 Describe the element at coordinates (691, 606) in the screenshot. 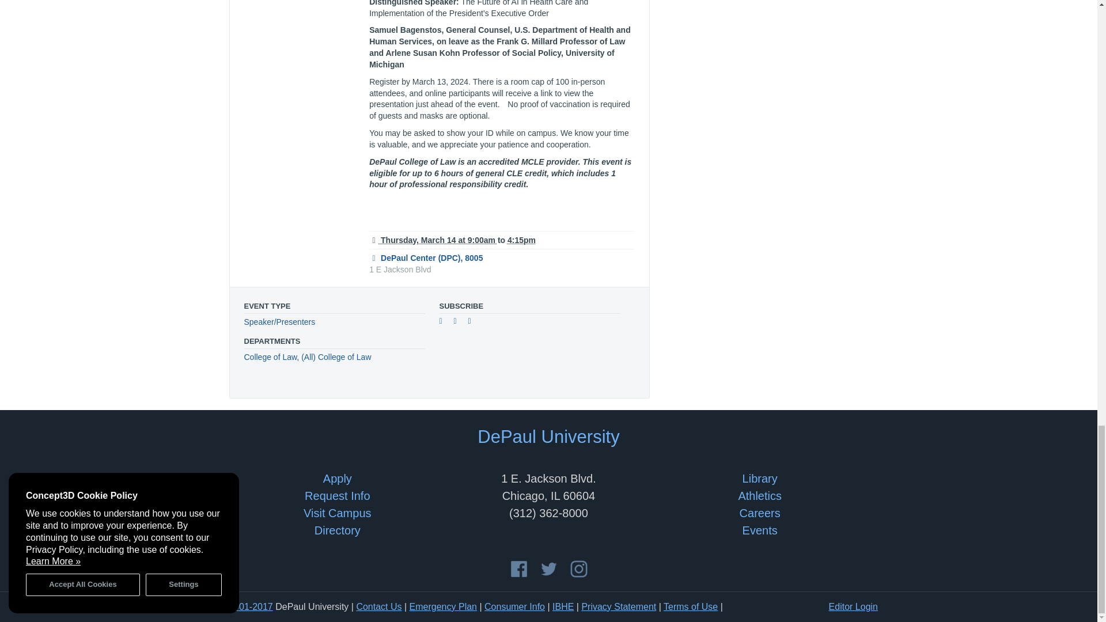

I see `Terms of Use` at that location.